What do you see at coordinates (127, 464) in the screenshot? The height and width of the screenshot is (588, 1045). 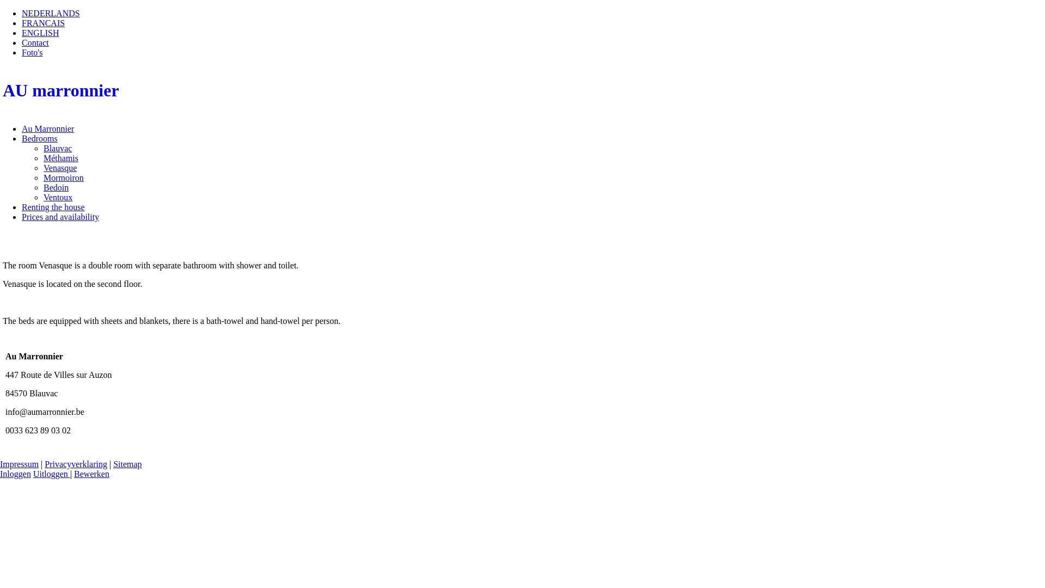 I see `Sitemap` at bounding box center [127, 464].